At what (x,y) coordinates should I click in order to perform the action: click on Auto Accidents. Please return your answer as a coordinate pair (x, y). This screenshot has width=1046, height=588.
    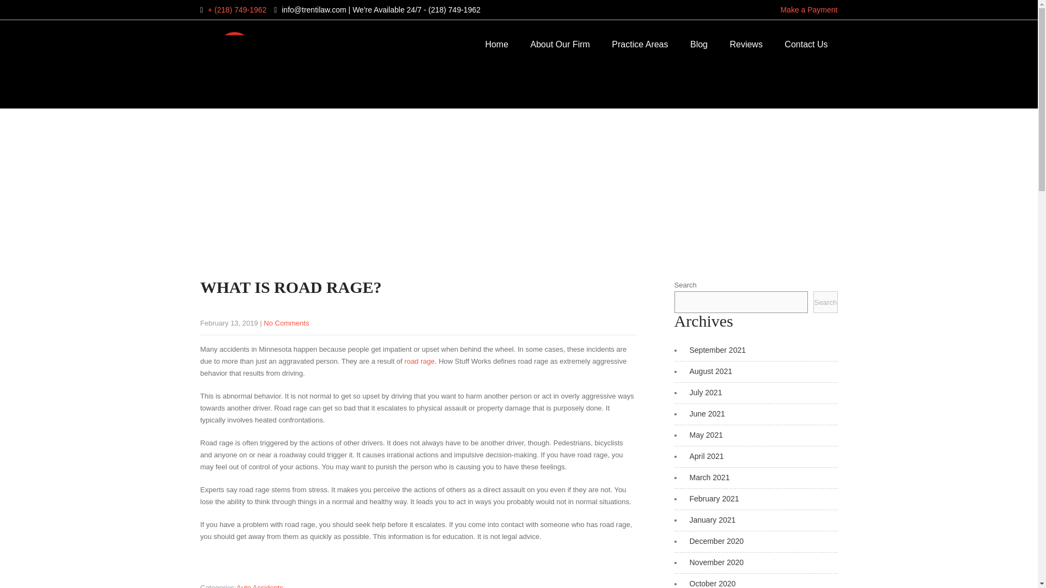
    Looking at the image, I should click on (259, 586).